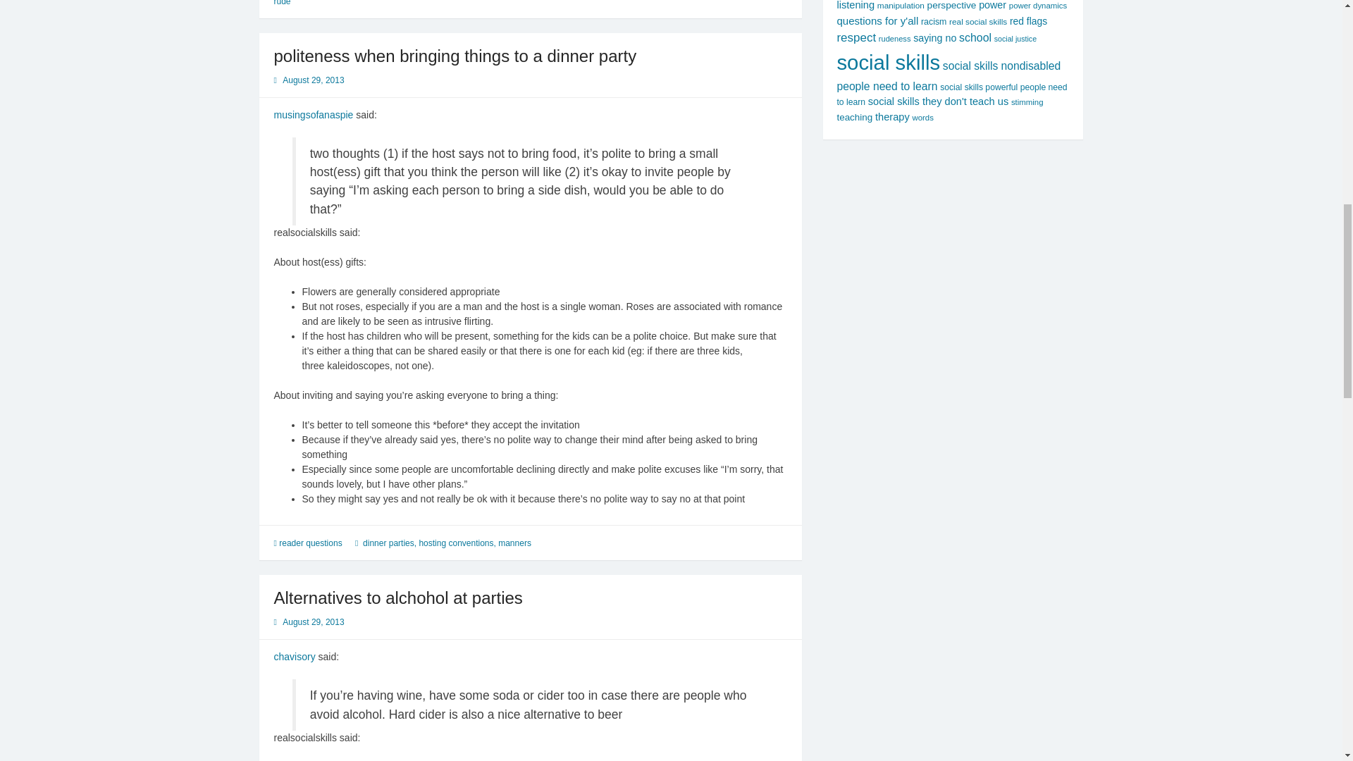 The height and width of the screenshot is (761, 1353). Describe the element at coordinates (294, 657) in the screenshot. I see `chavisory's post-it notes` at that location.